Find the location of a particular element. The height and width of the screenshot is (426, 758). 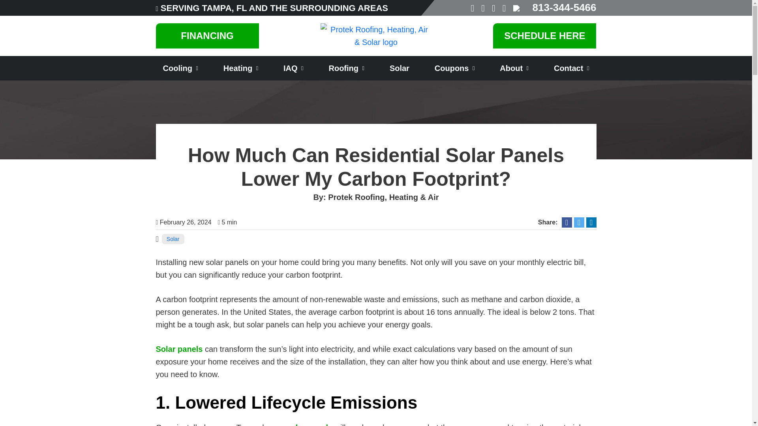

SERVING TAMPA, FL AND THE SURROUNDING AREAS is located at coordinates (274, 8).